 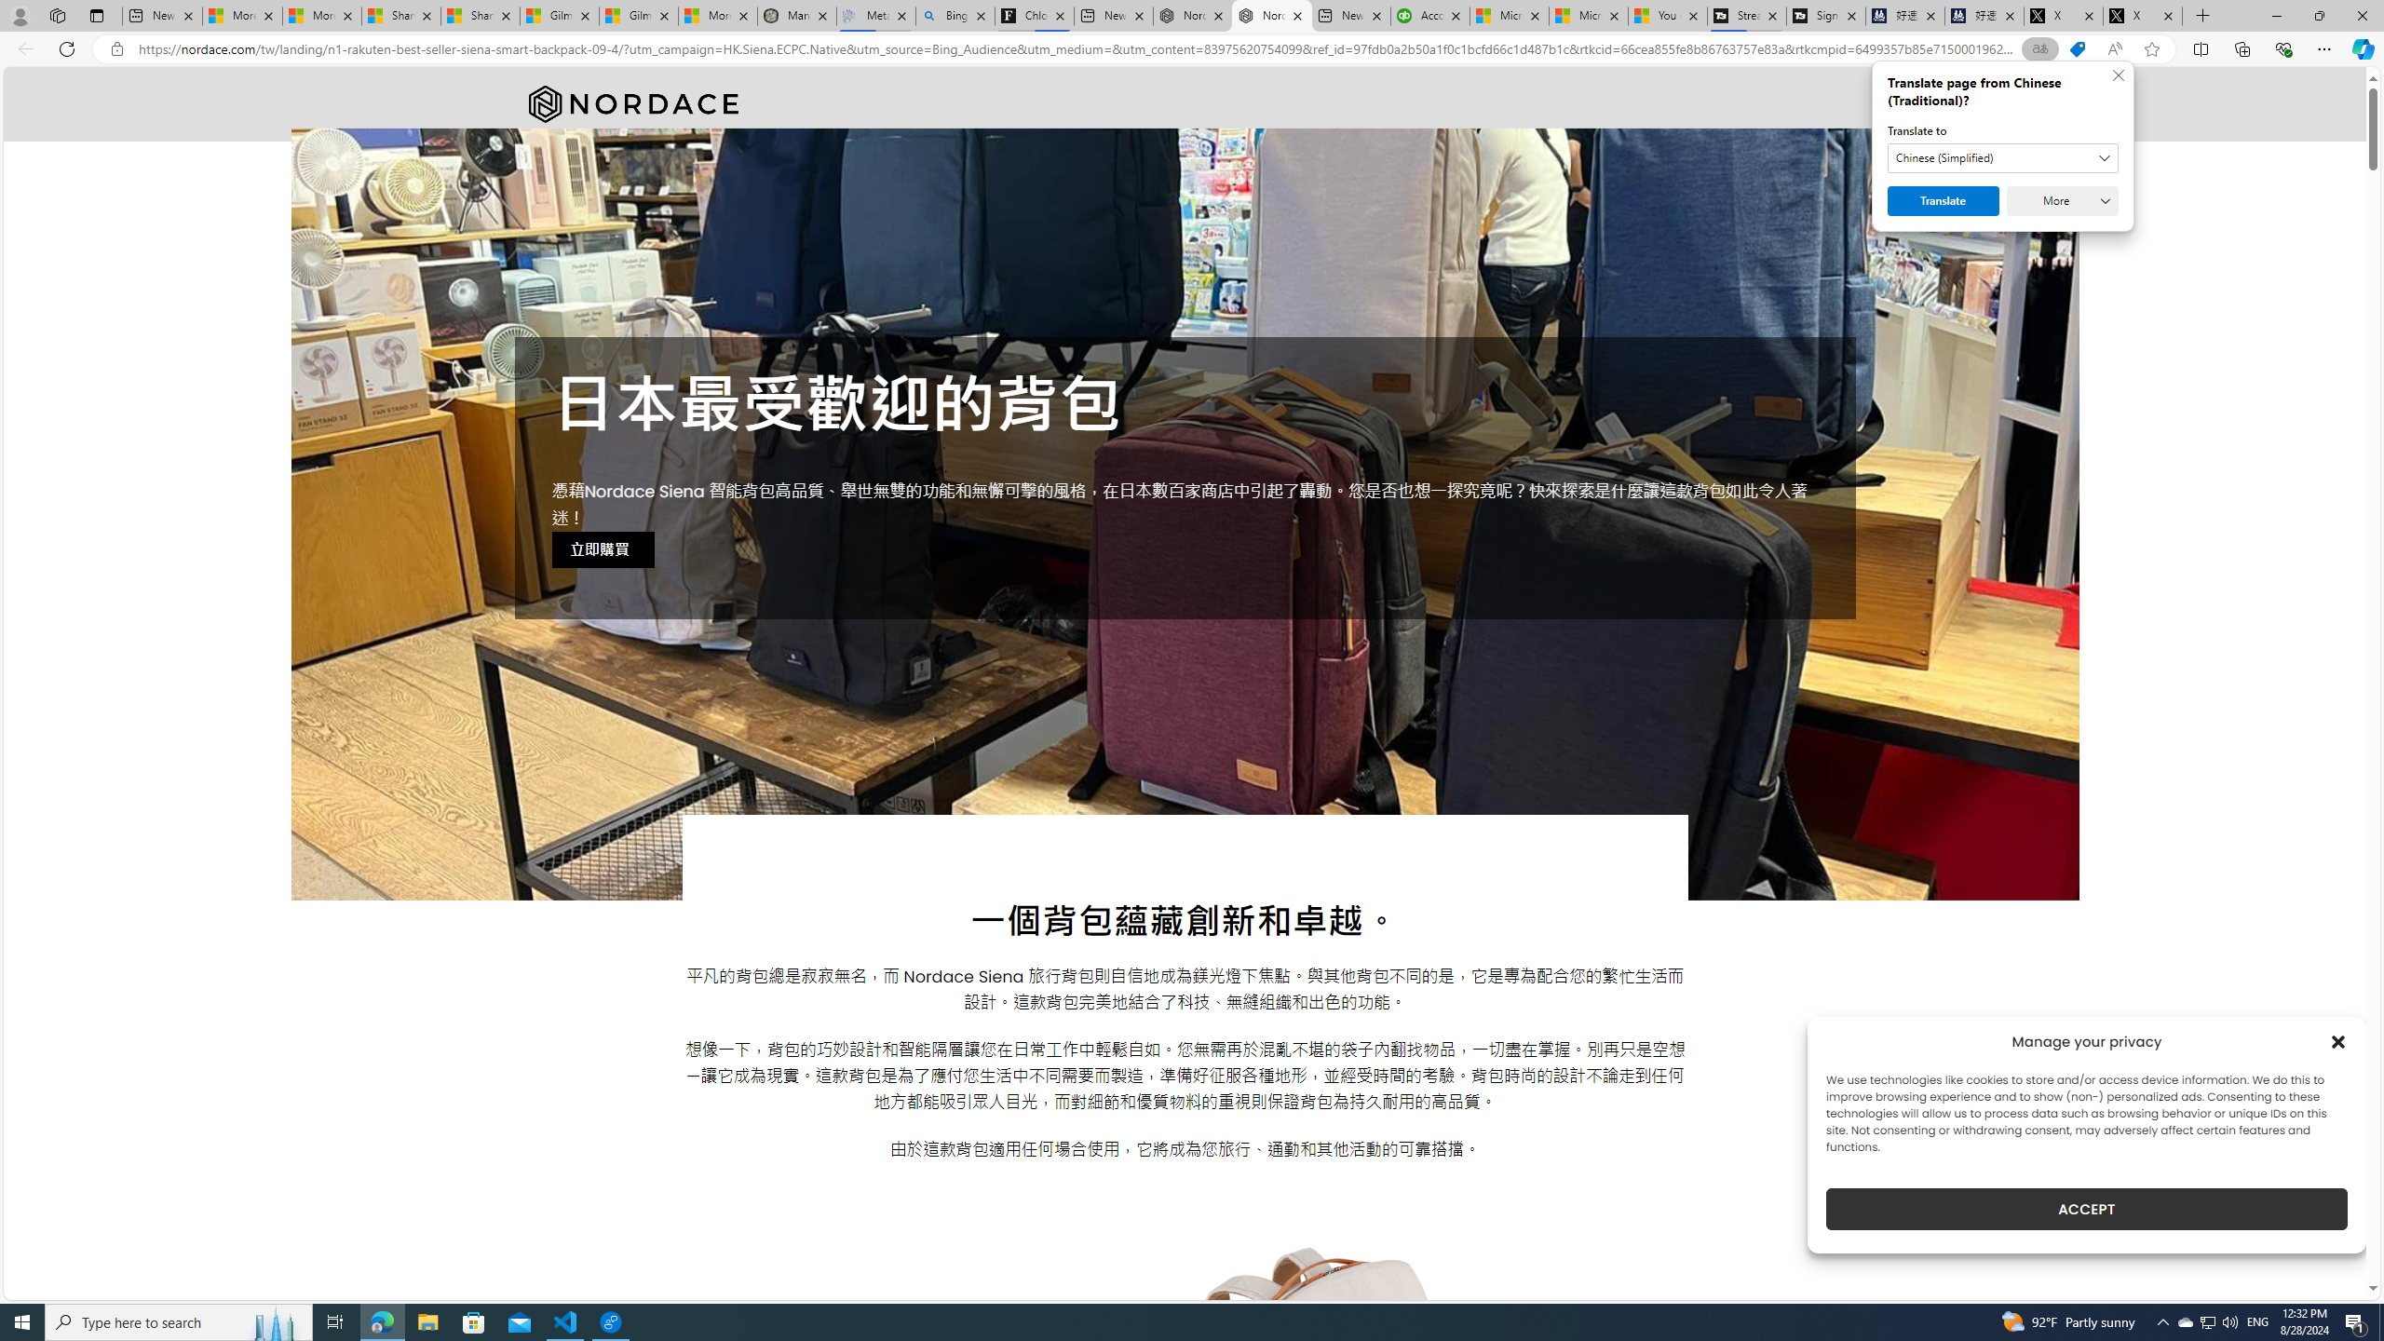 I want to click on Show translate options, so click(x=2039, y=49).